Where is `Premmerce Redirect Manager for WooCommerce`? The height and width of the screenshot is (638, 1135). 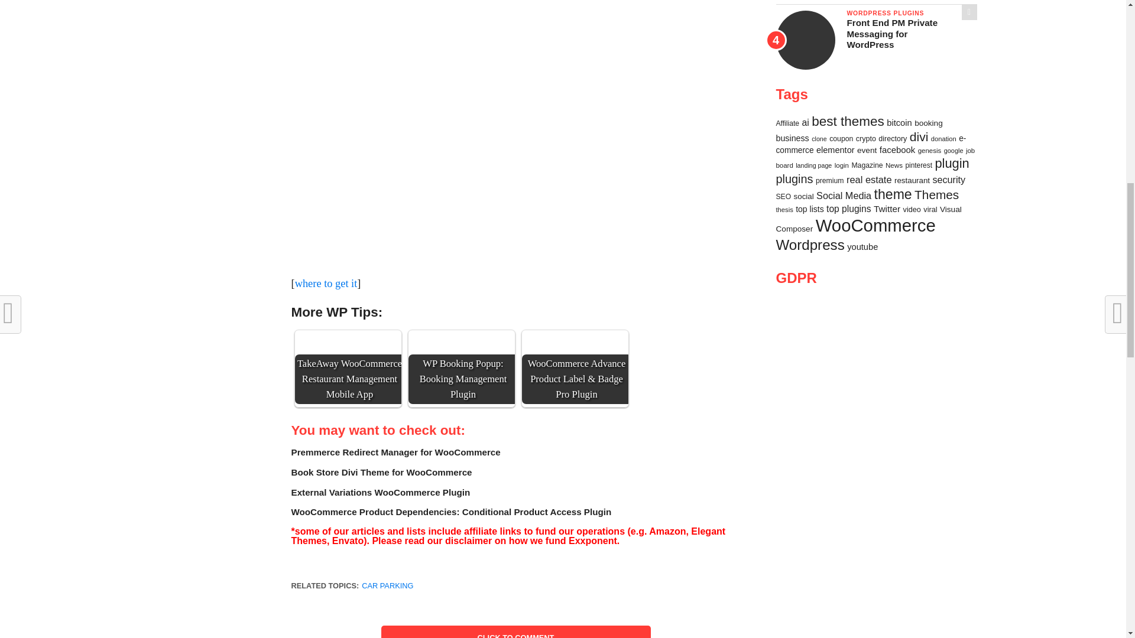
Premmerce Redirect Manager for WooCommerce is located at coordinates (395, 453).